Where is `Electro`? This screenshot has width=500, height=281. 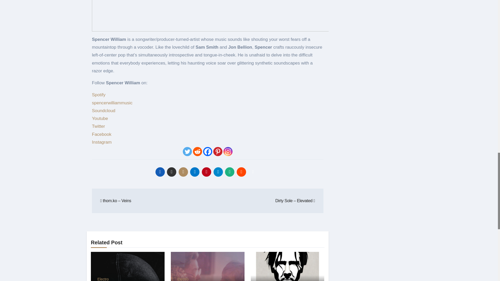 Electro is located at coordinates (103, 279).